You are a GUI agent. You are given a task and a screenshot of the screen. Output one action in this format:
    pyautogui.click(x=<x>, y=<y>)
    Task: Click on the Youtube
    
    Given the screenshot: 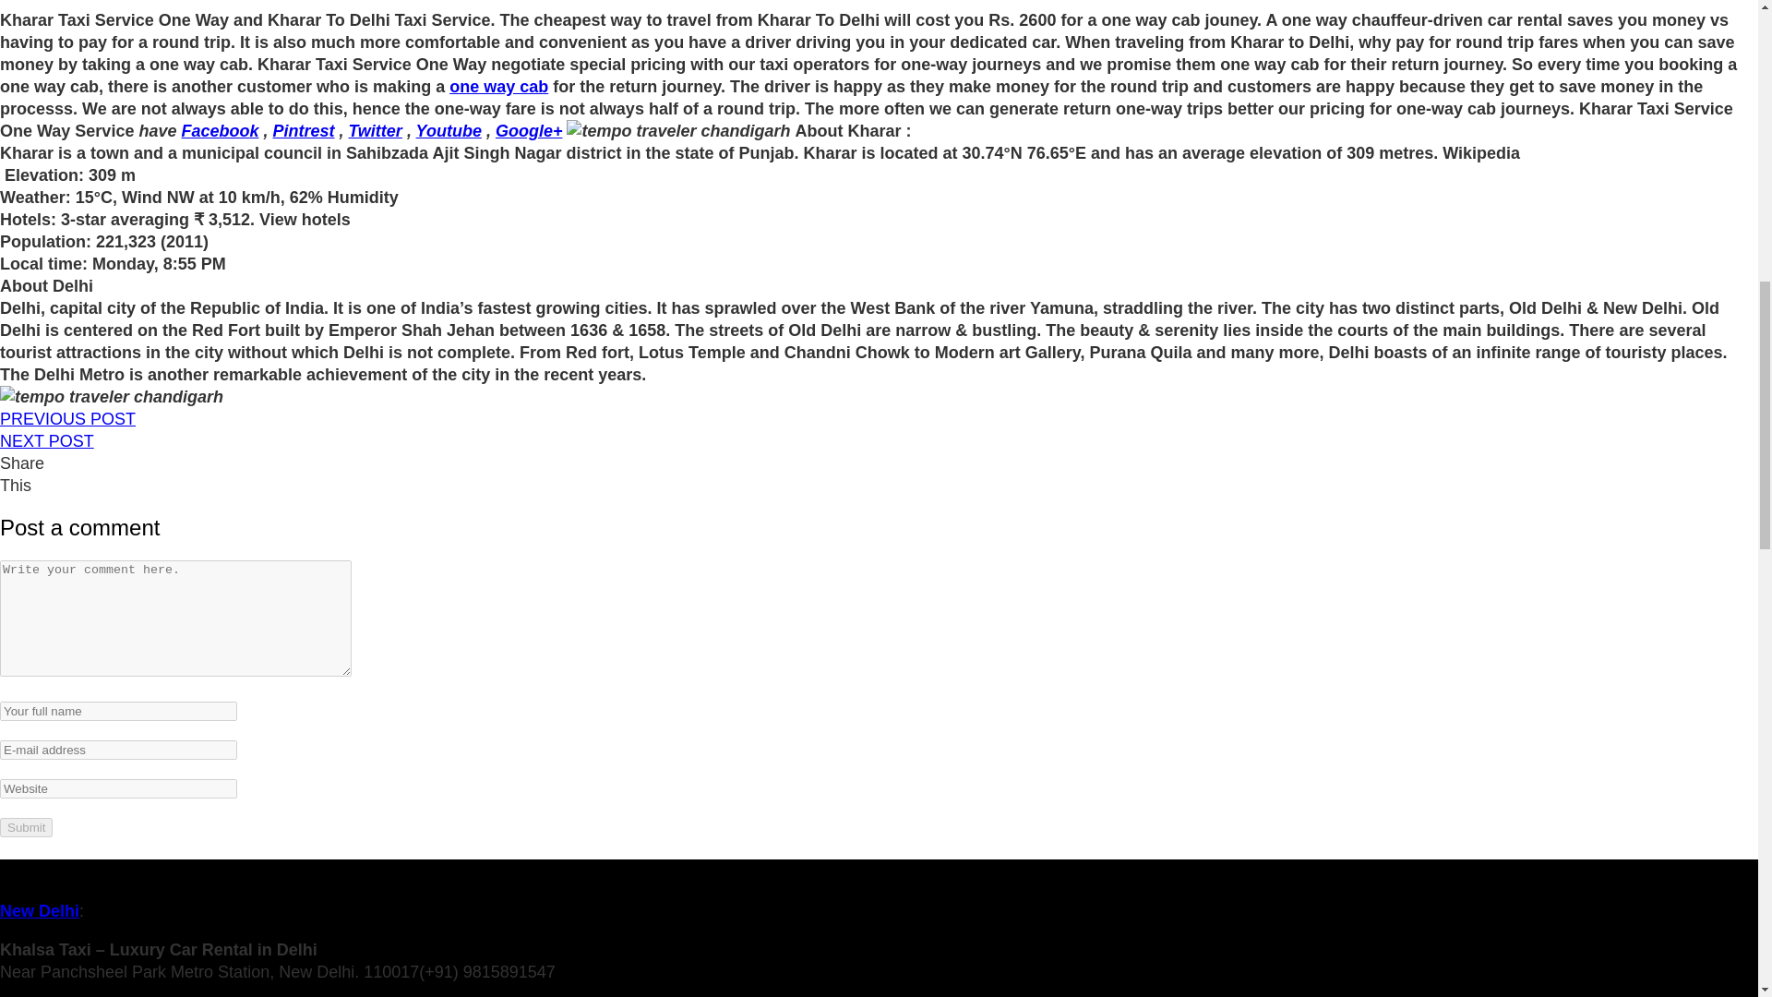 What is the action you would take?
    pyautogui.click(x=449, y=131)
    